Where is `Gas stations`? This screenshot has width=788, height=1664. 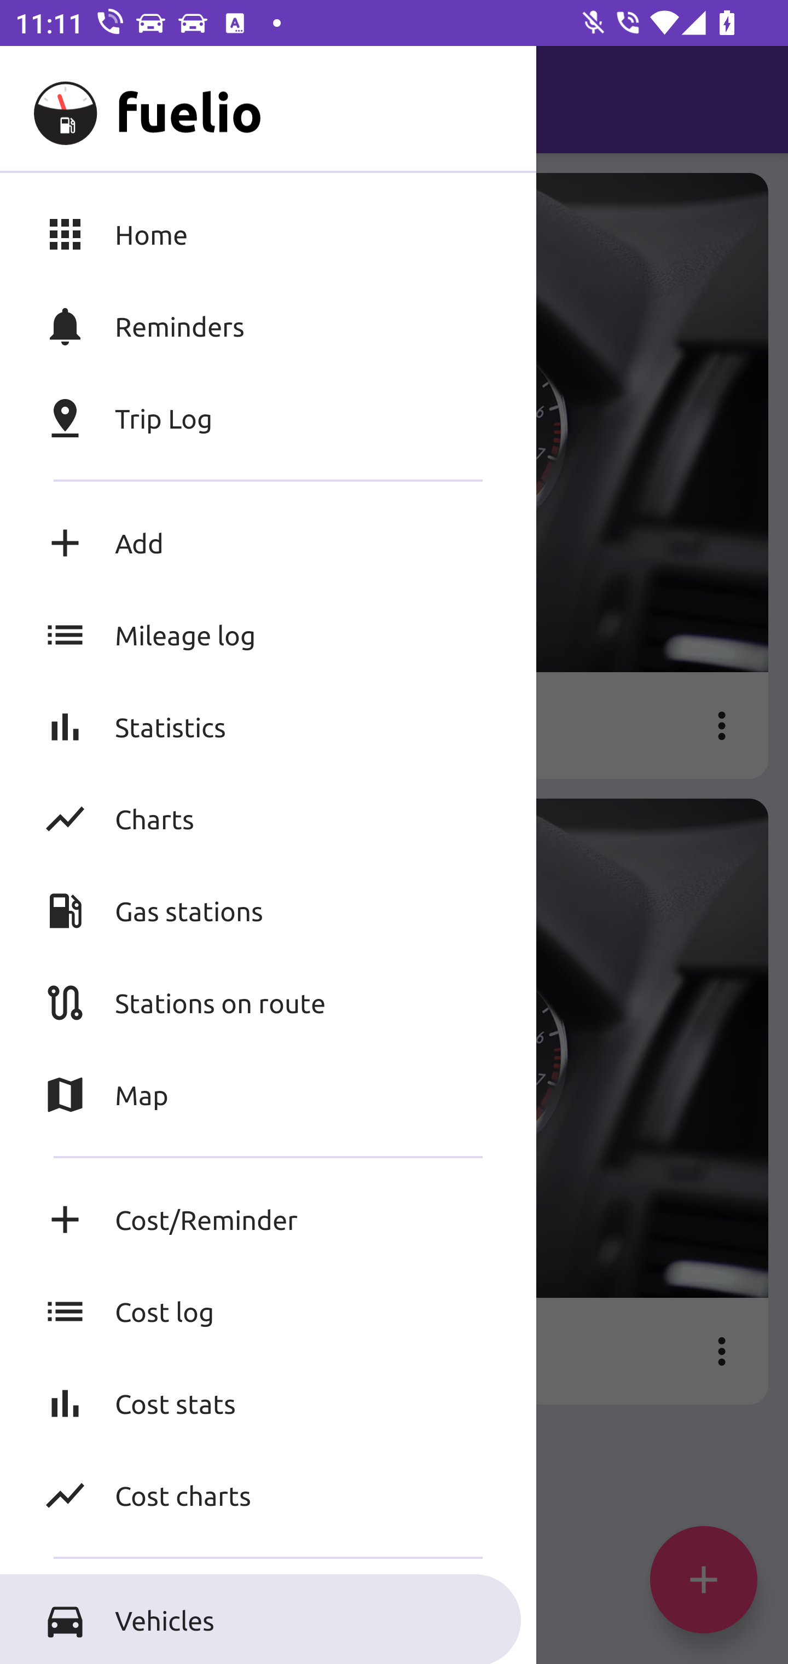 Gas stations is located at coordinates (268, 911).